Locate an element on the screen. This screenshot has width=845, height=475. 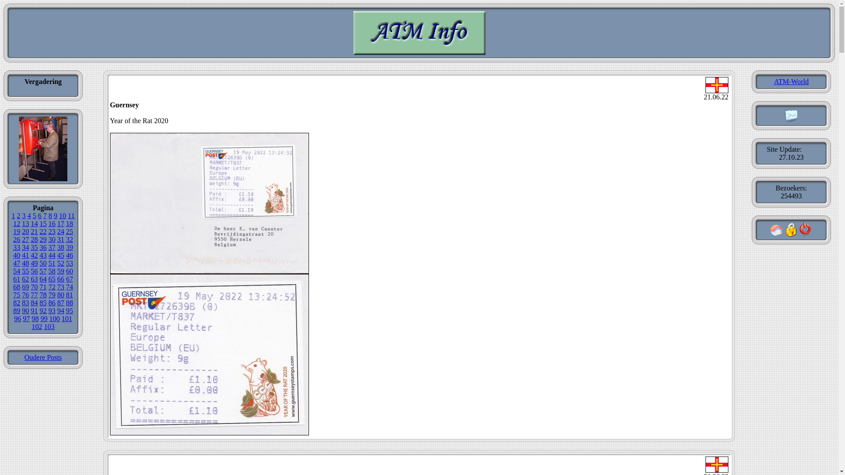
32 is located at coordinates (70, 239).